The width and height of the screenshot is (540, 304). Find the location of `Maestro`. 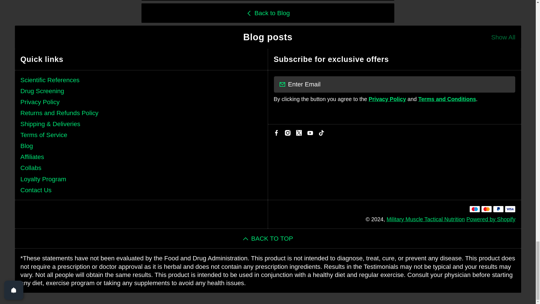

Maestro is located at coordinates (474, 209).